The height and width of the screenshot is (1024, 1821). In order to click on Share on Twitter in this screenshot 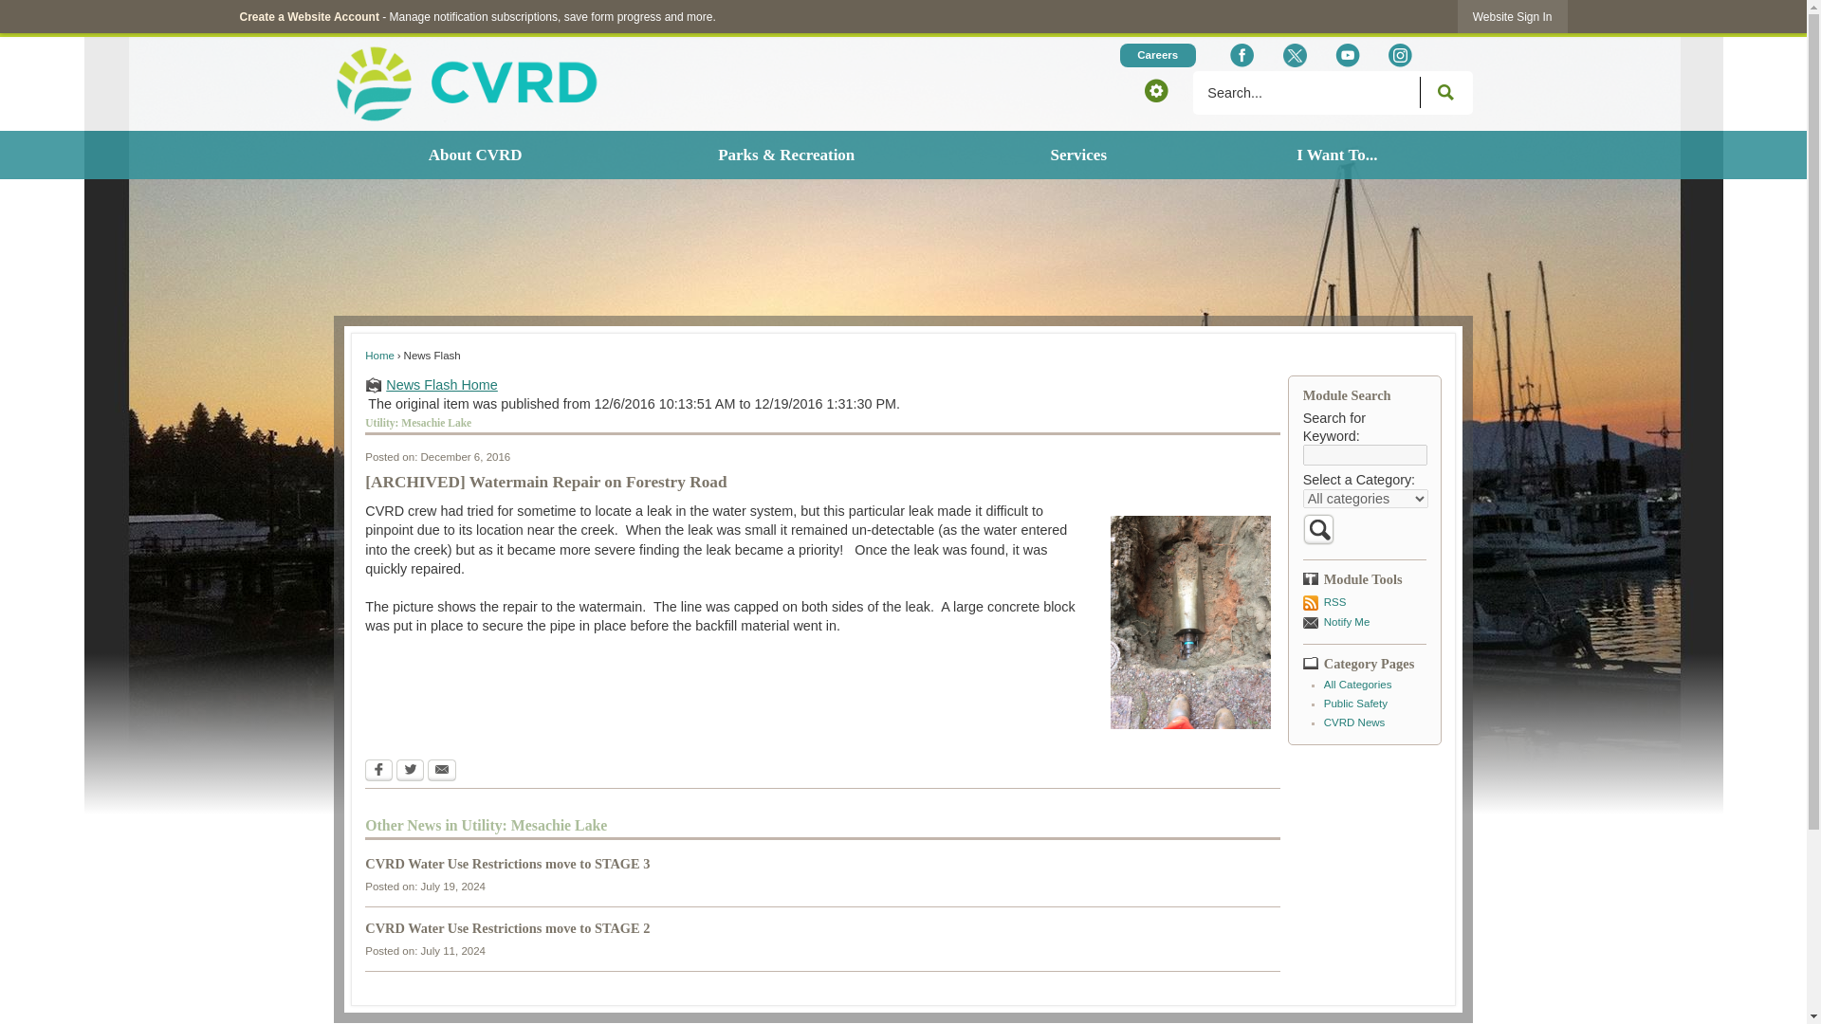, I will do `click(410, 768)`.